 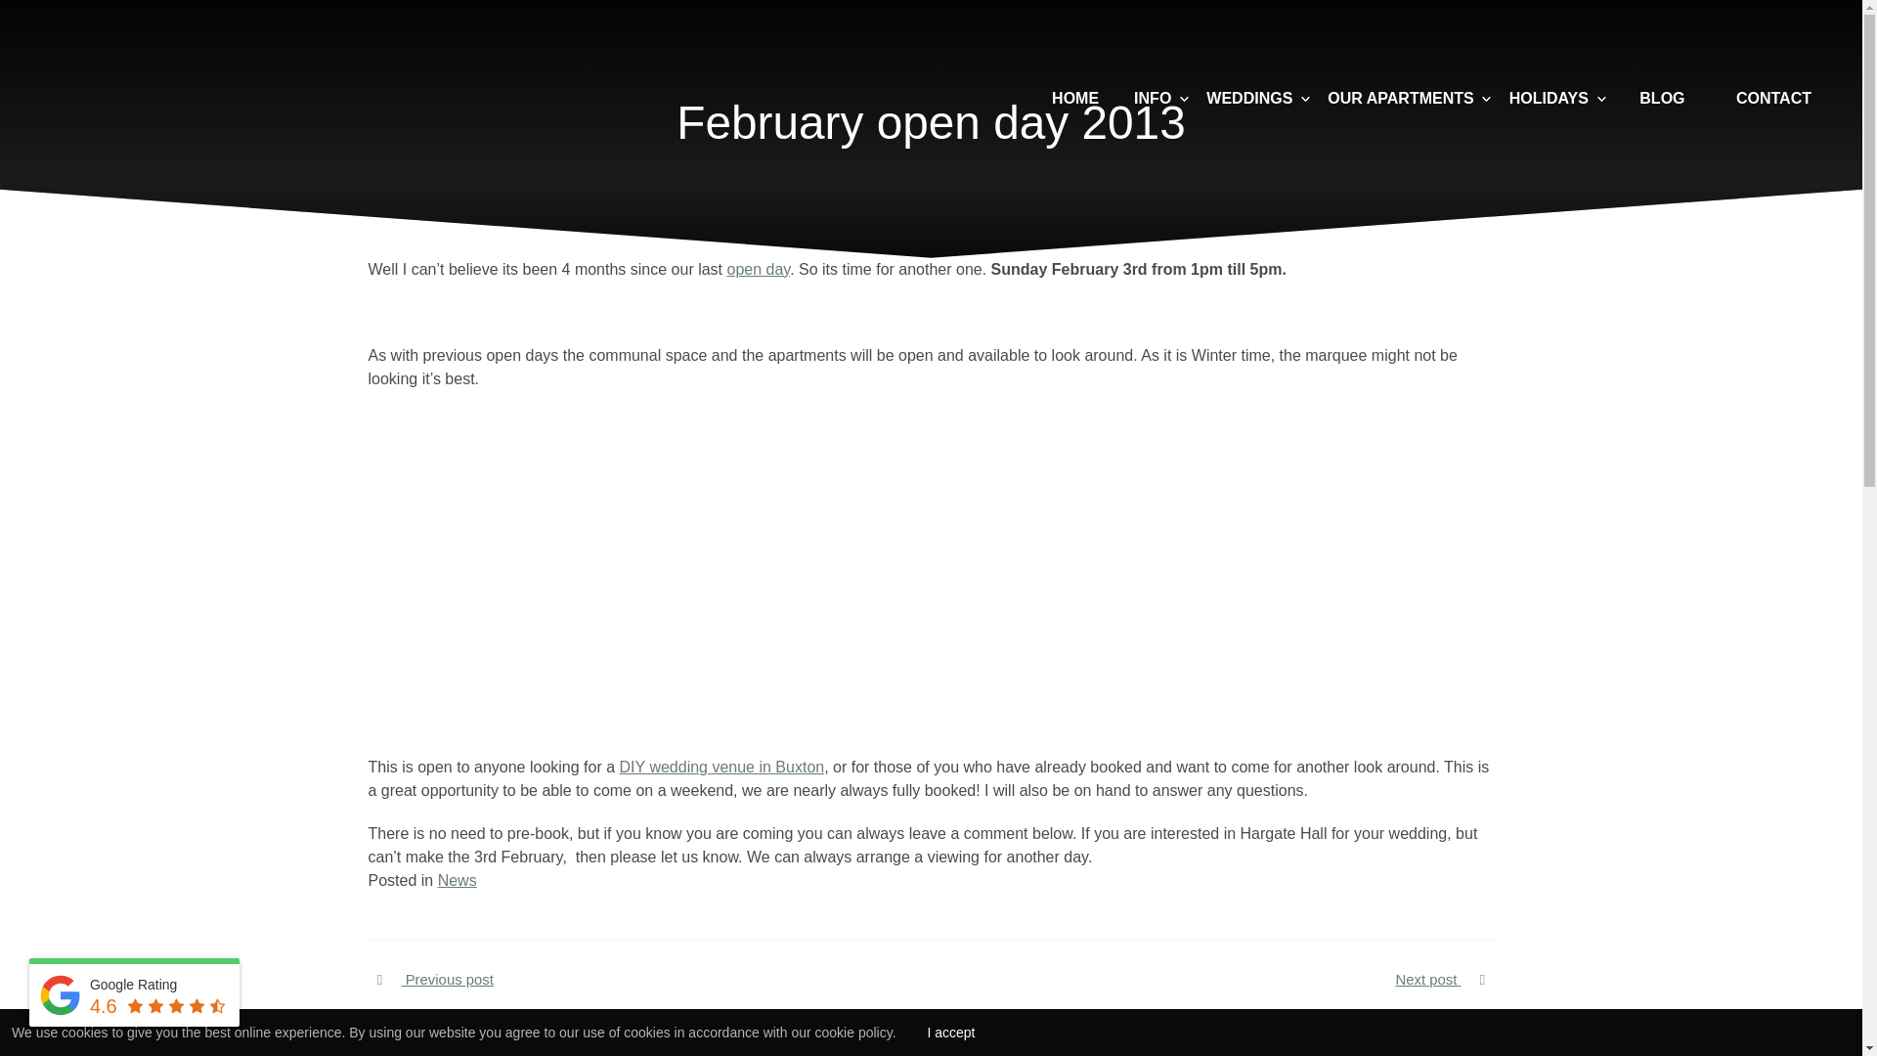 I want to click on INFO, so click(x=1152, y=98).